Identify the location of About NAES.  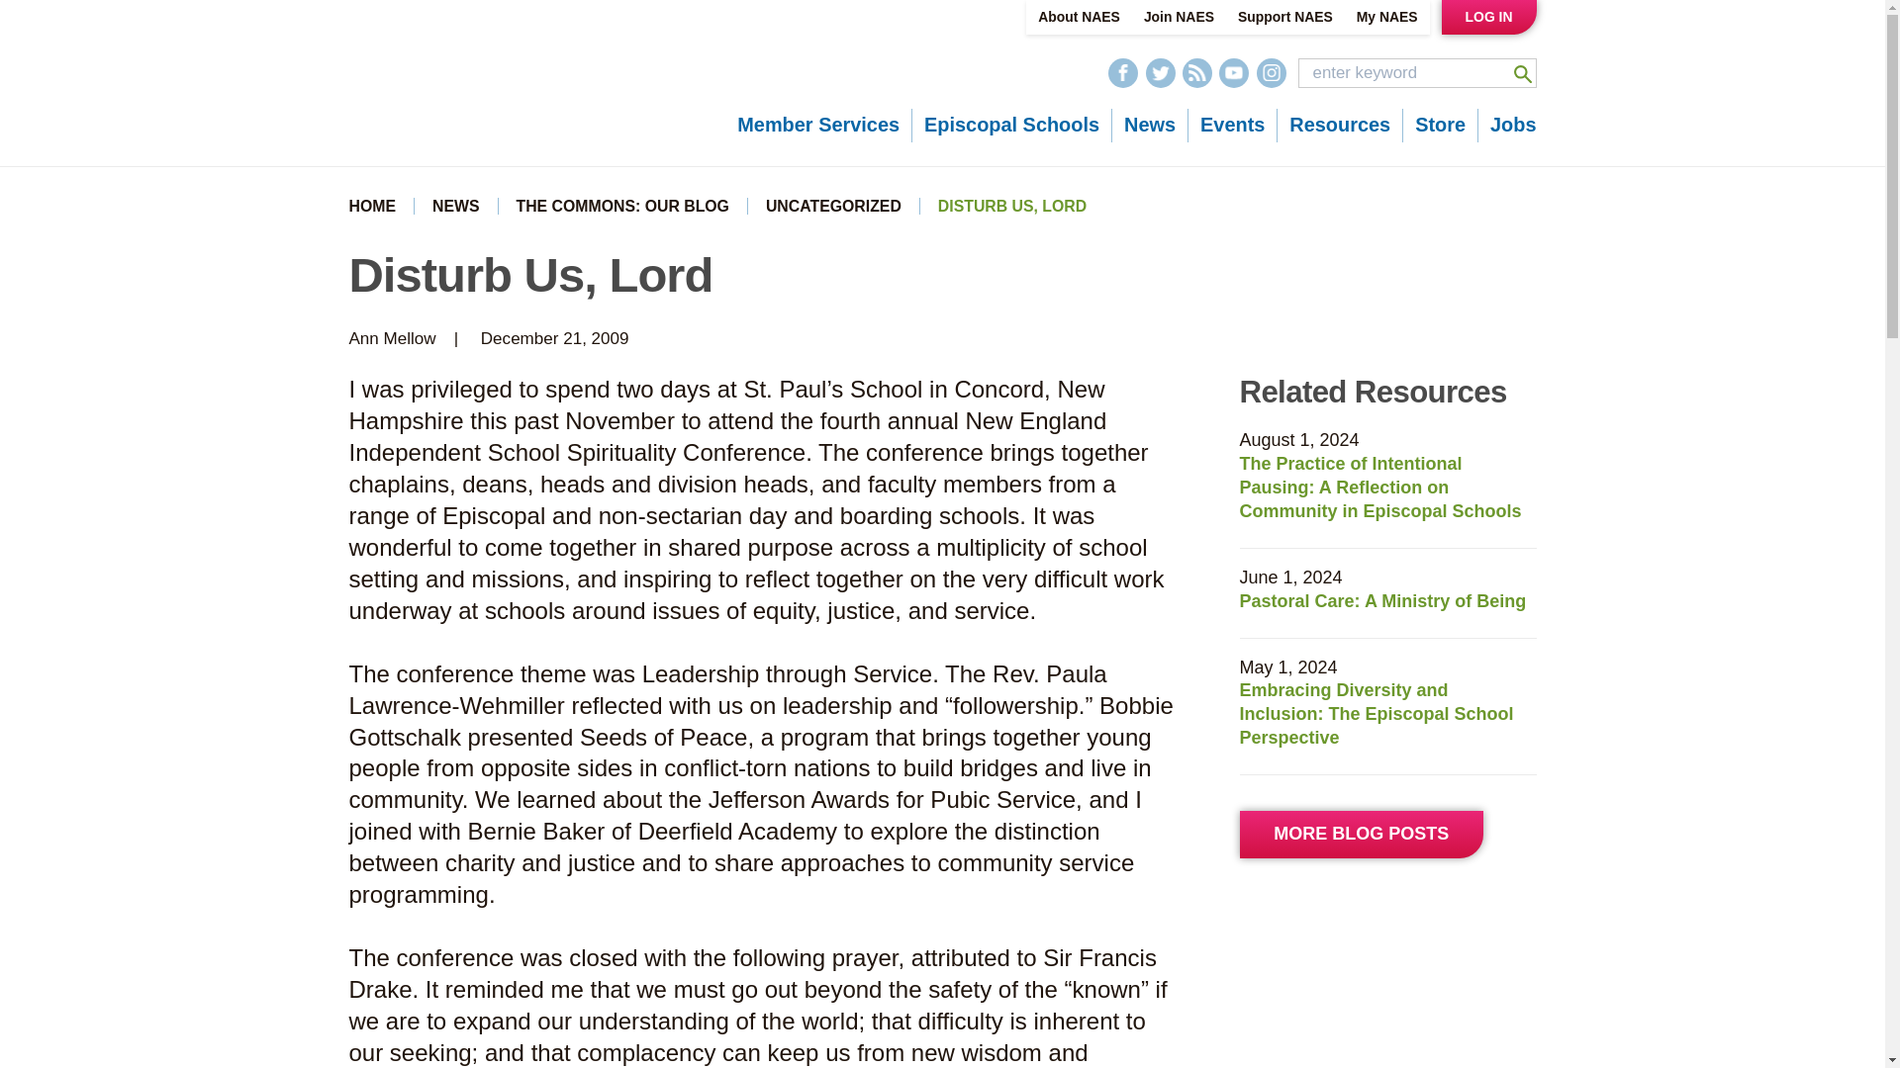
(1079, 17).